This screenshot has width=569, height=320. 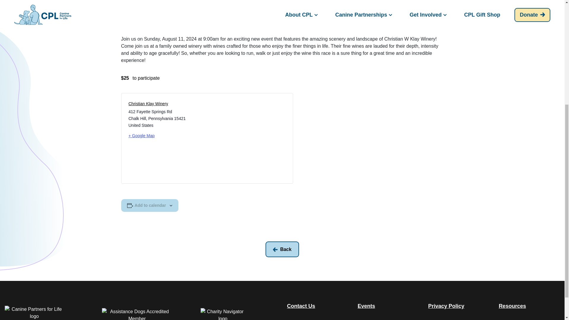 What do you see at coordinates (160, 119) in the screenshot?
I see `Pennsylvania` at bounding box center [160, 119].